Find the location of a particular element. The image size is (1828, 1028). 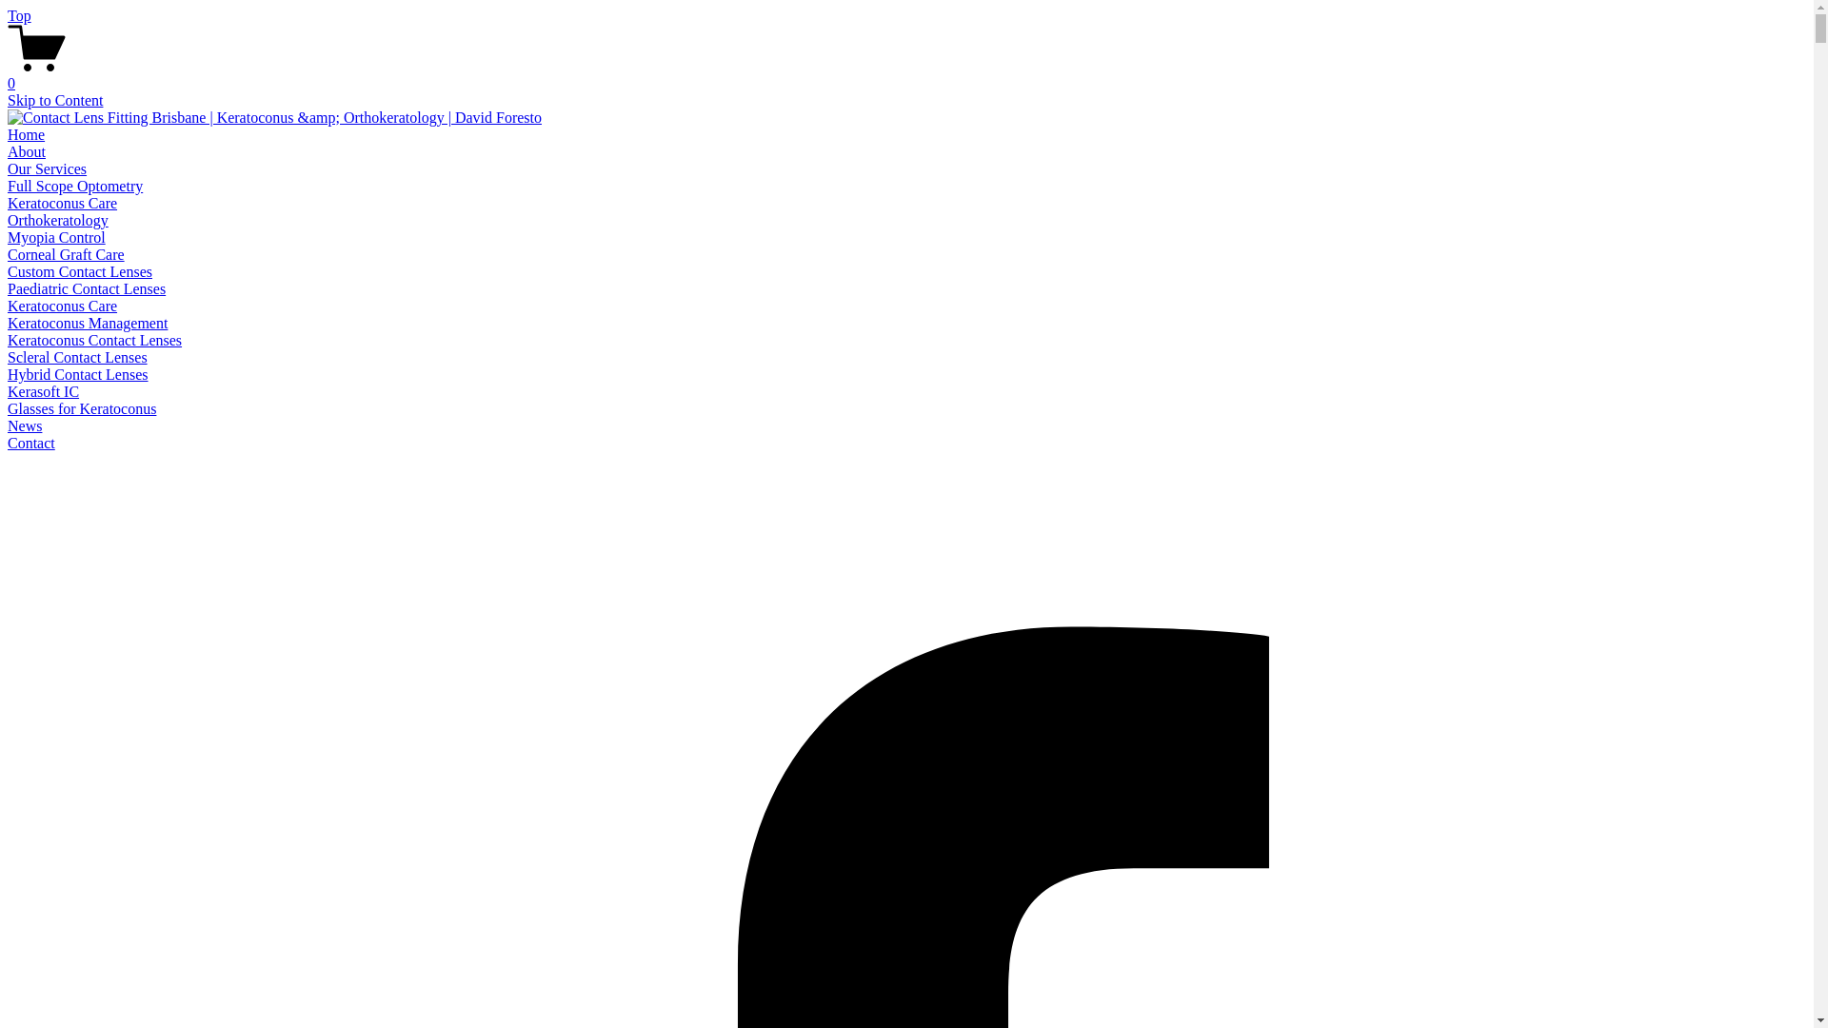

Custom Contact Lenses is located at coordinates (80, 272).